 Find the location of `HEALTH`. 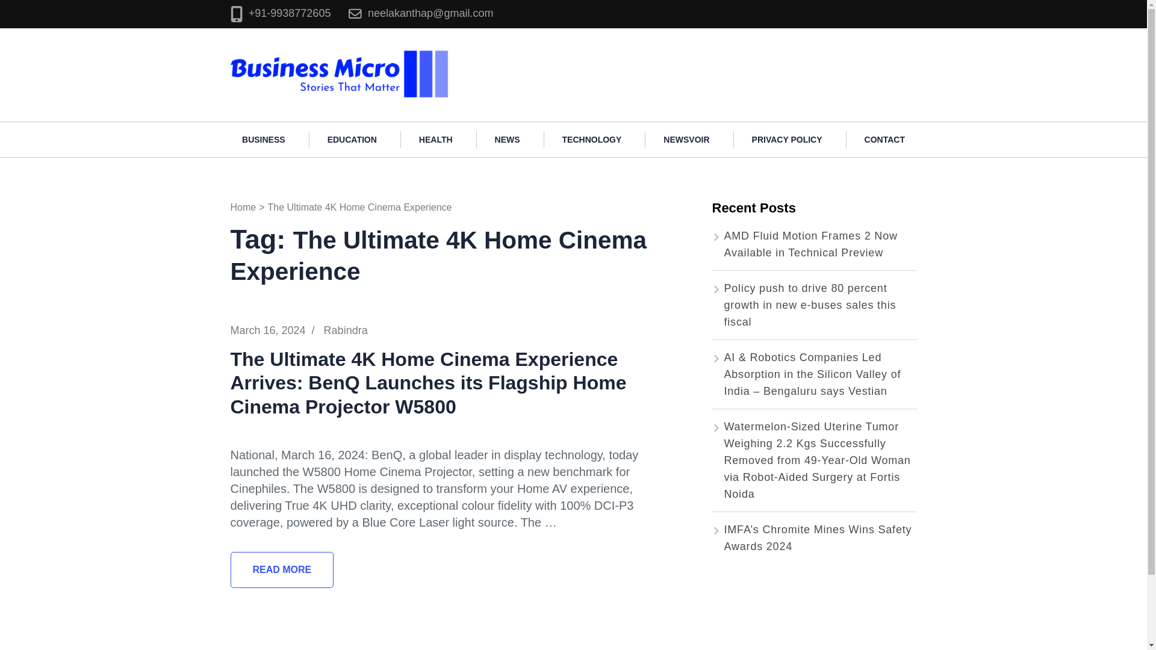

HEALTH is located at coordinates (436, 140).